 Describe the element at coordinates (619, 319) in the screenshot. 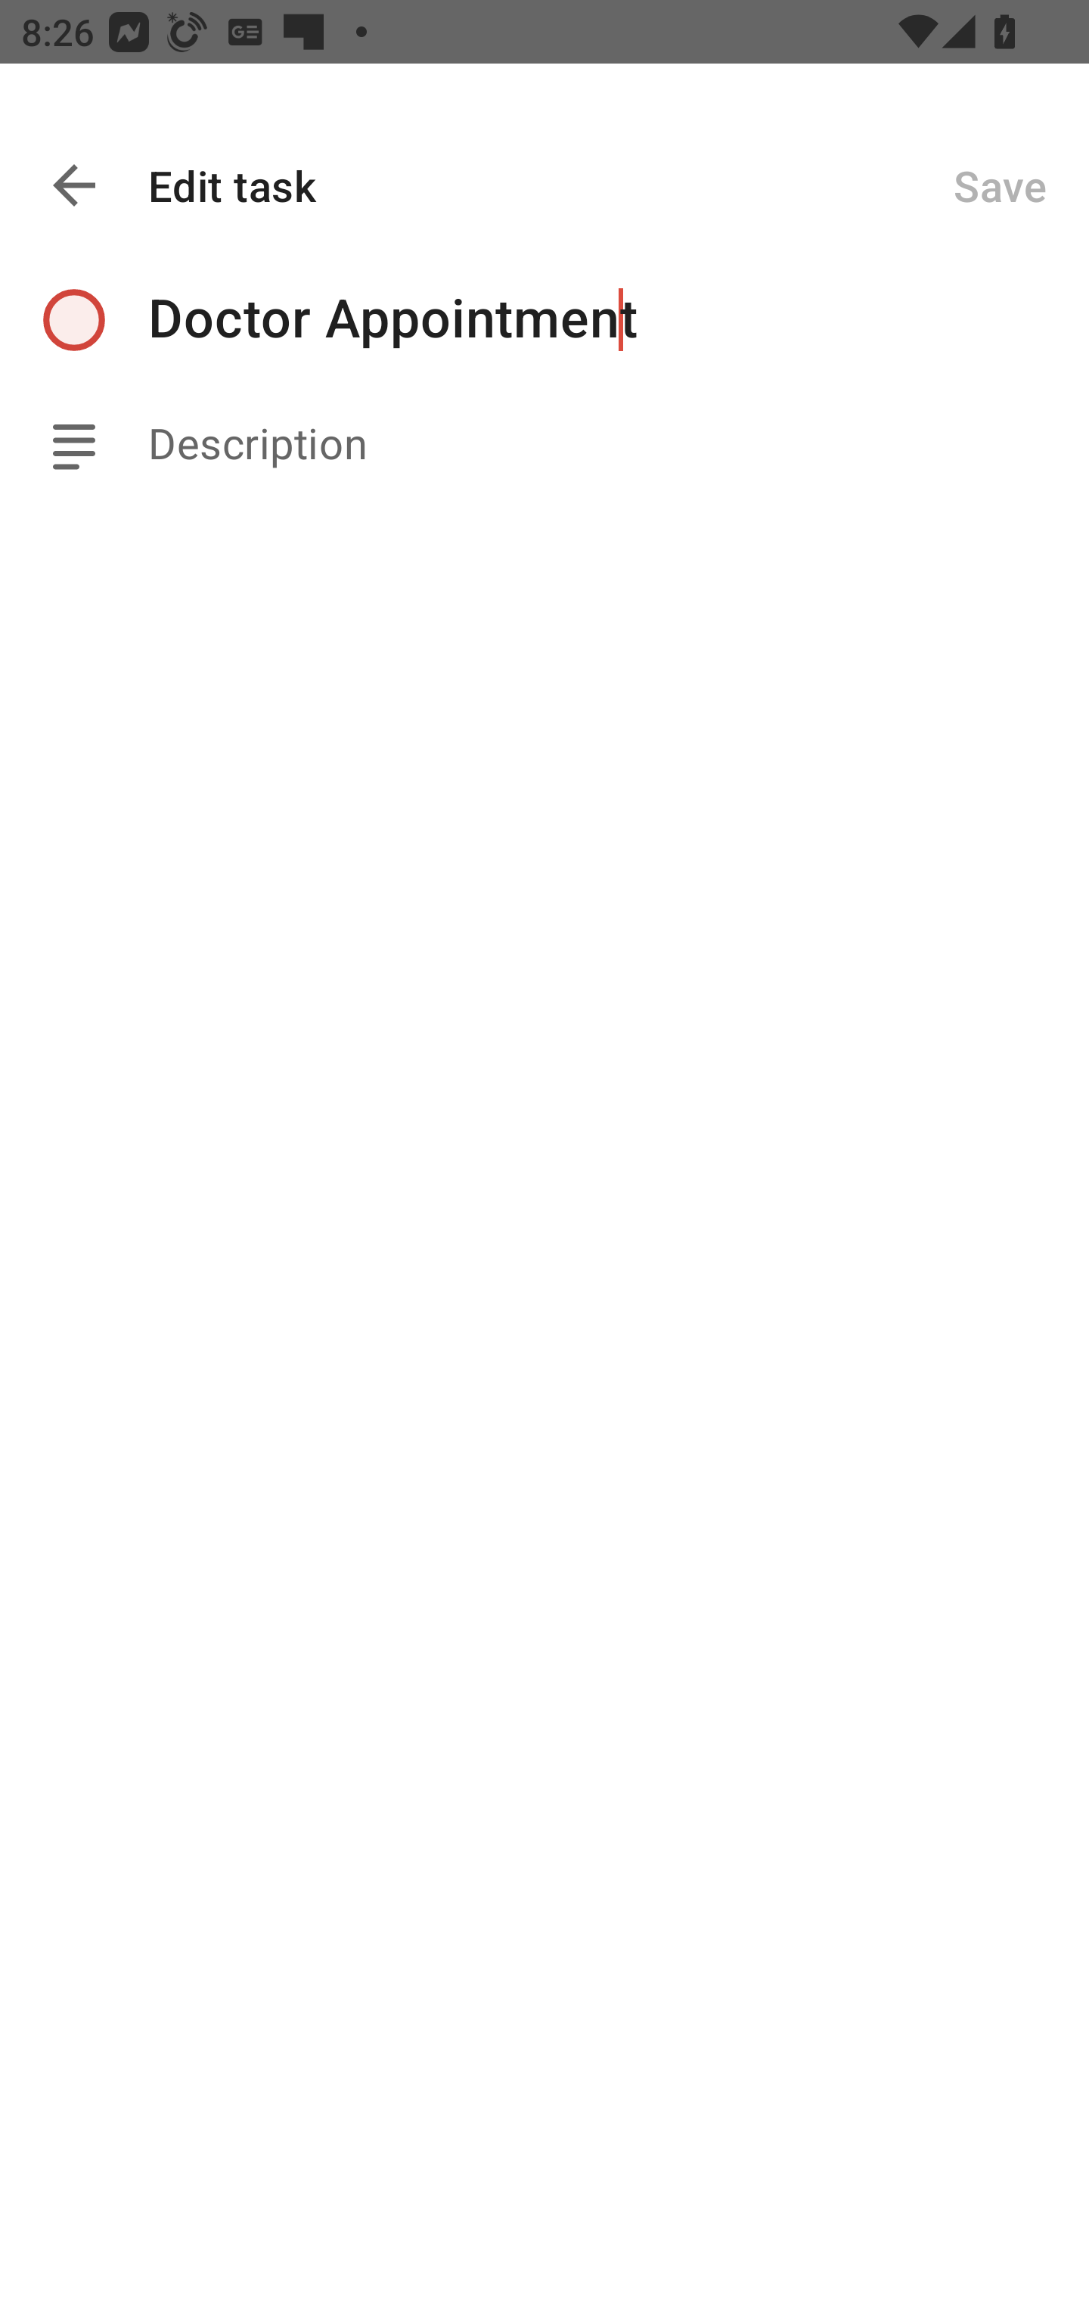

I see `Doctor Appointment` at that location.